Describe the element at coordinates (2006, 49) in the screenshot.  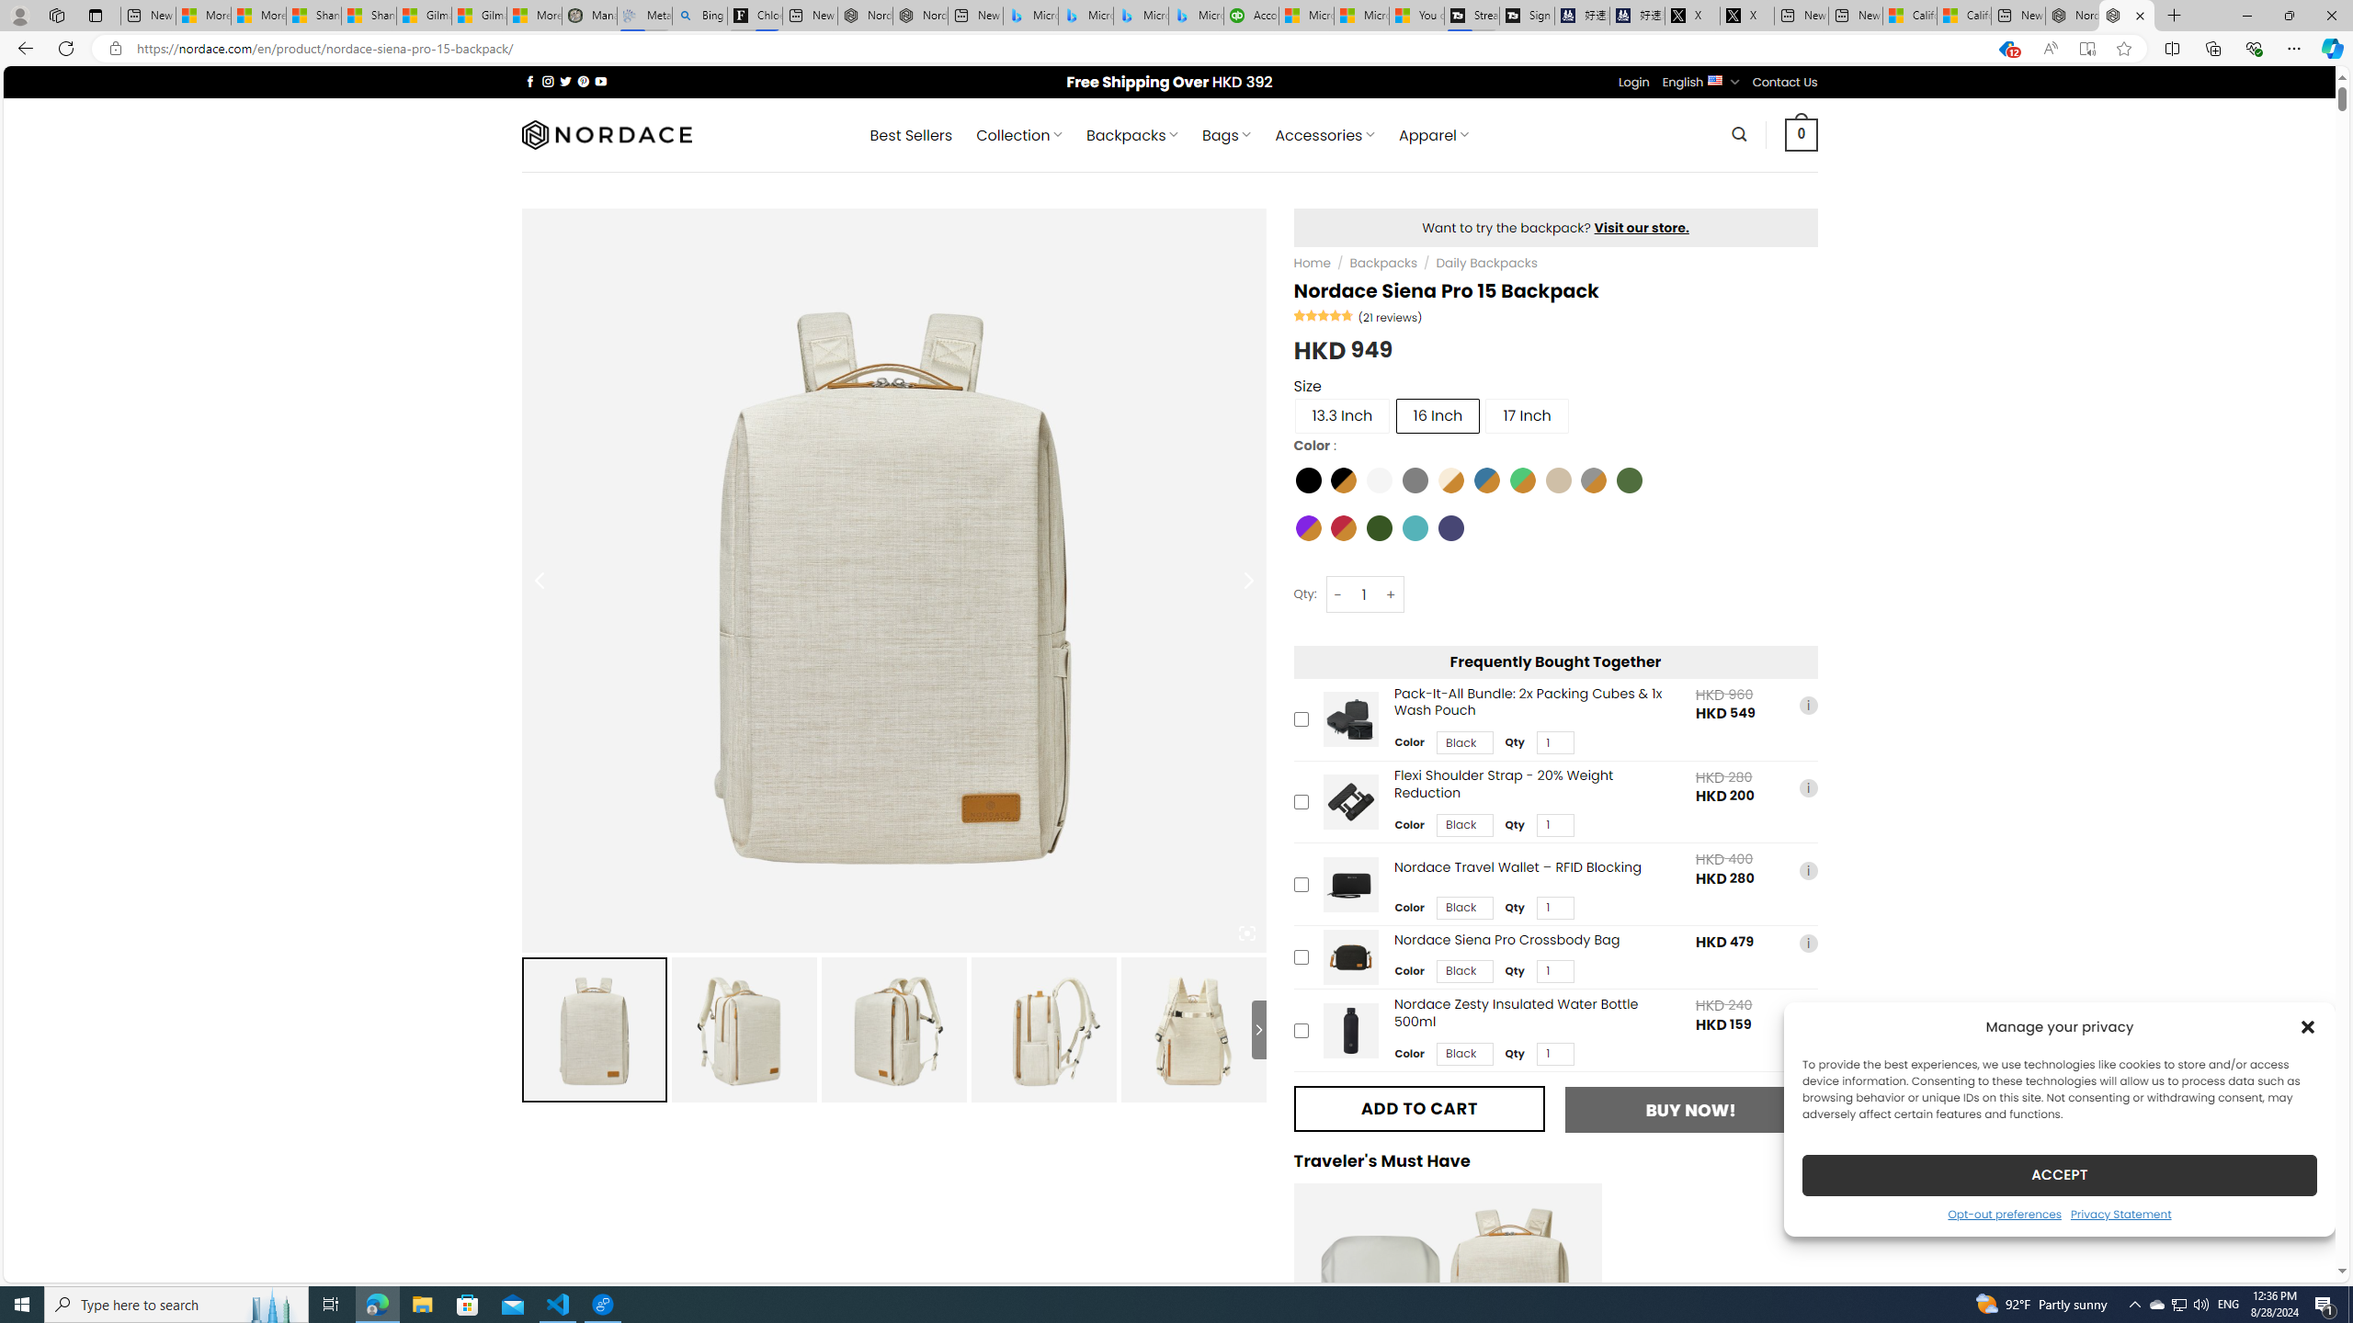
I see `This site has coupons! Shopping in Microsoft Edge, 12` at that location.